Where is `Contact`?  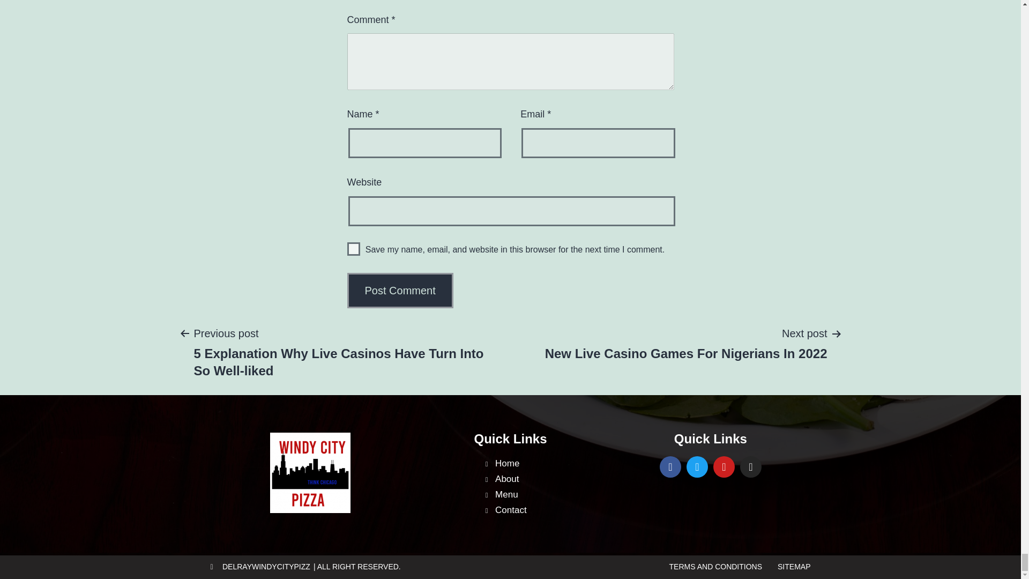
Contact is located at coordinates (545, 510).